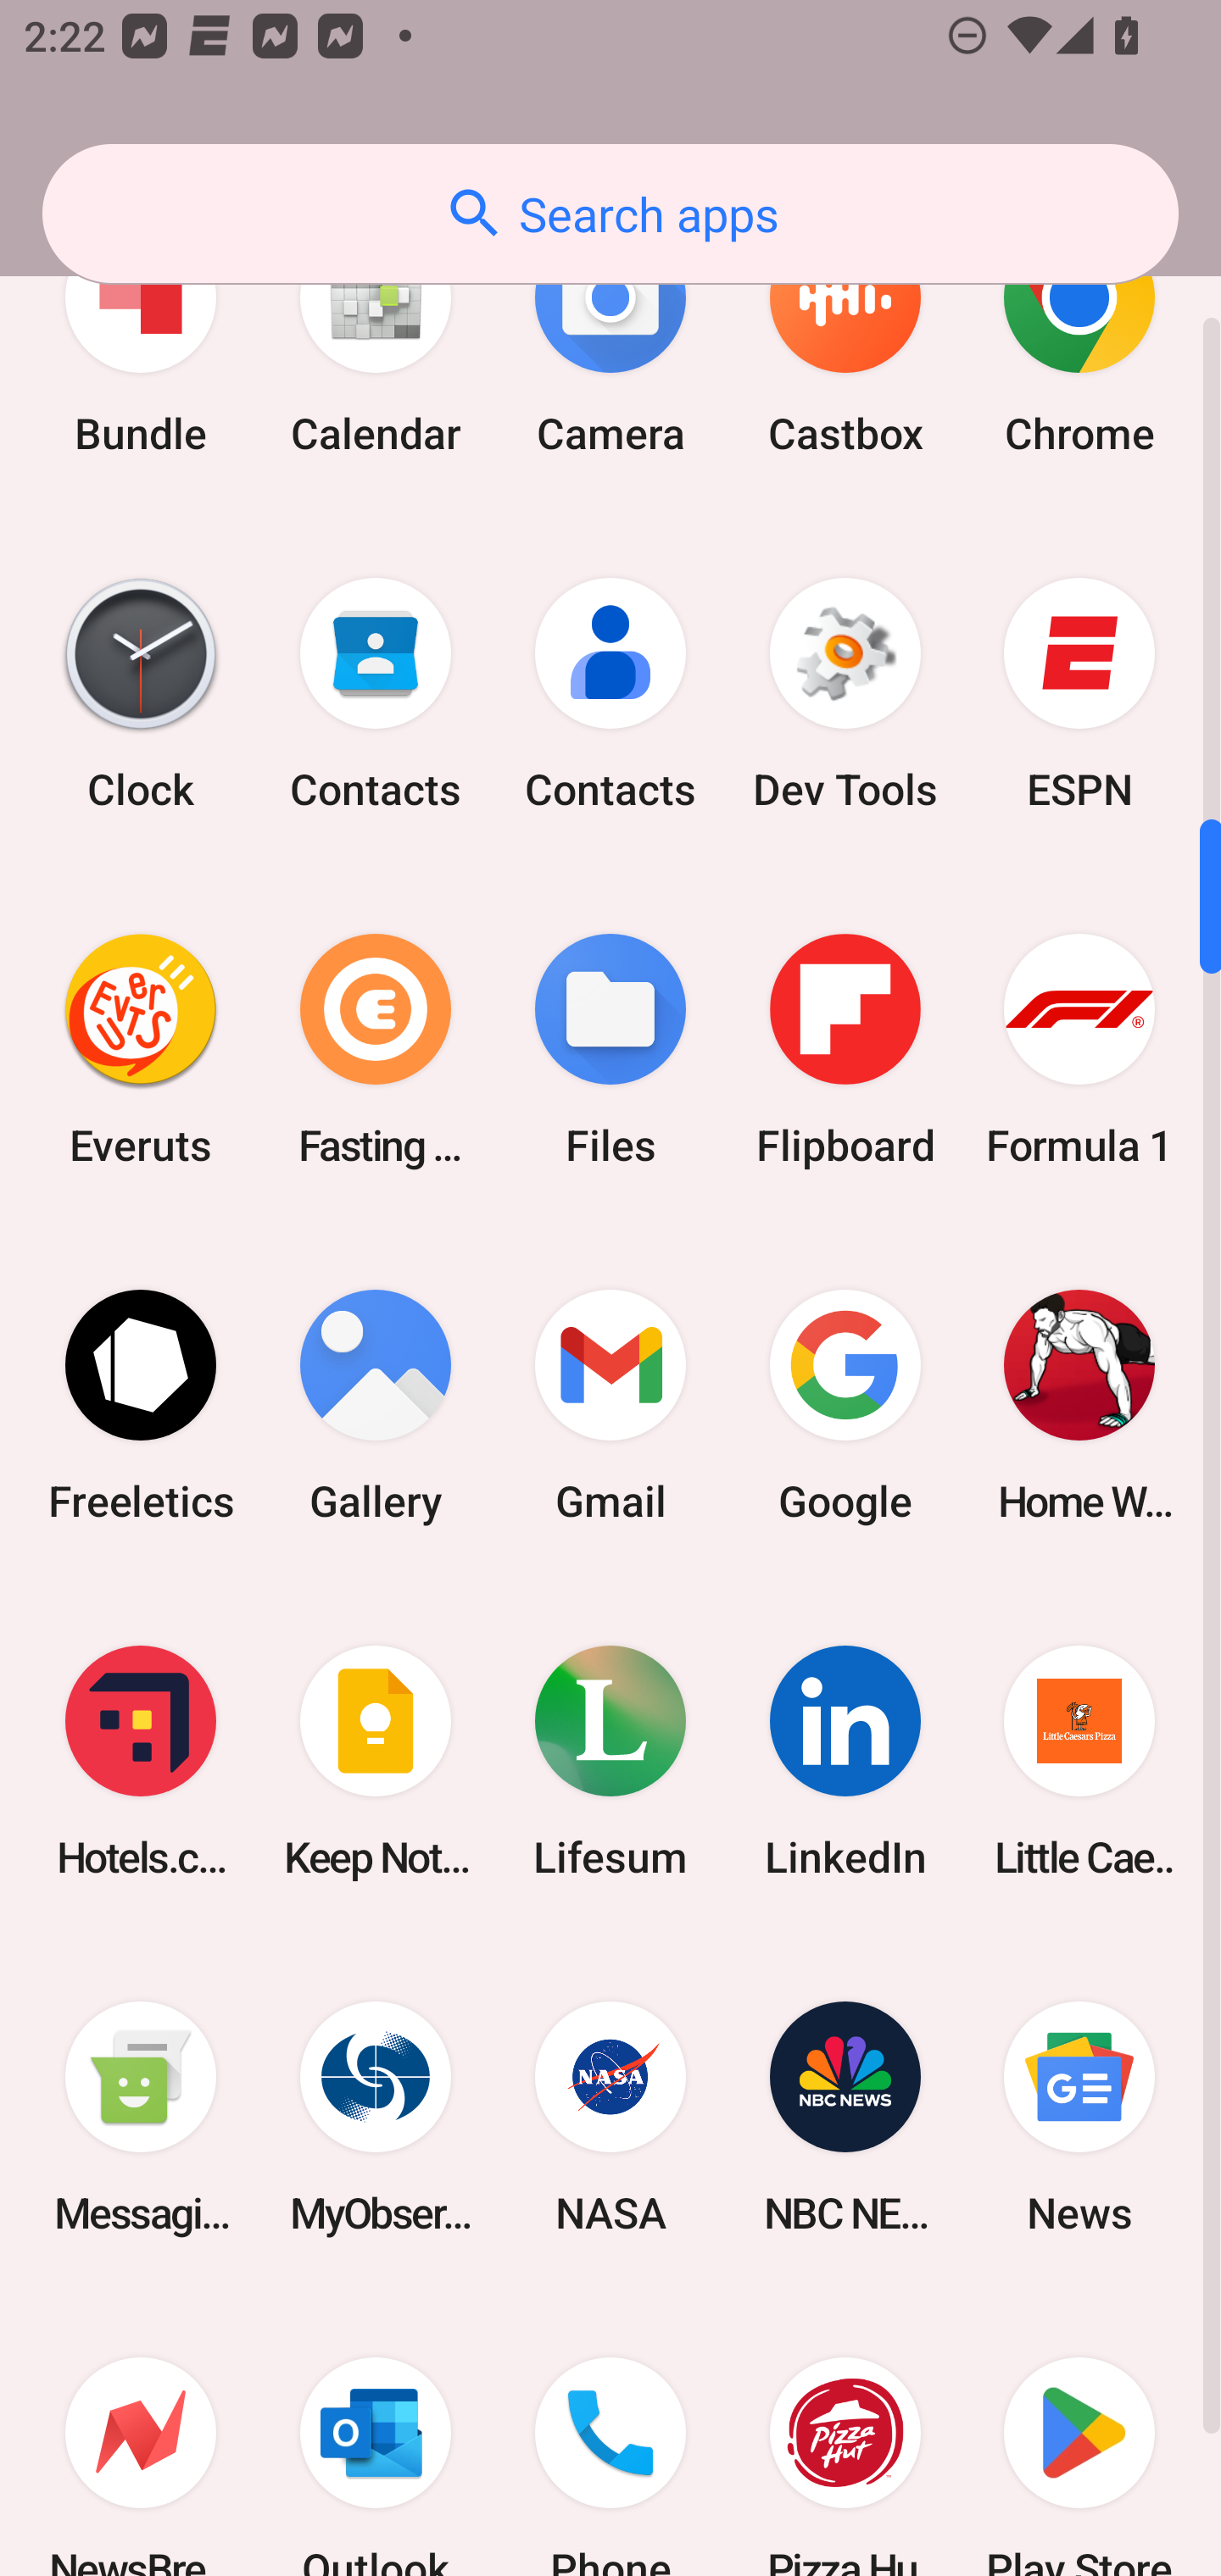  Describe the element at coordinates (845, 1762) in the screenshot. I see `LinkedIn` at that location.